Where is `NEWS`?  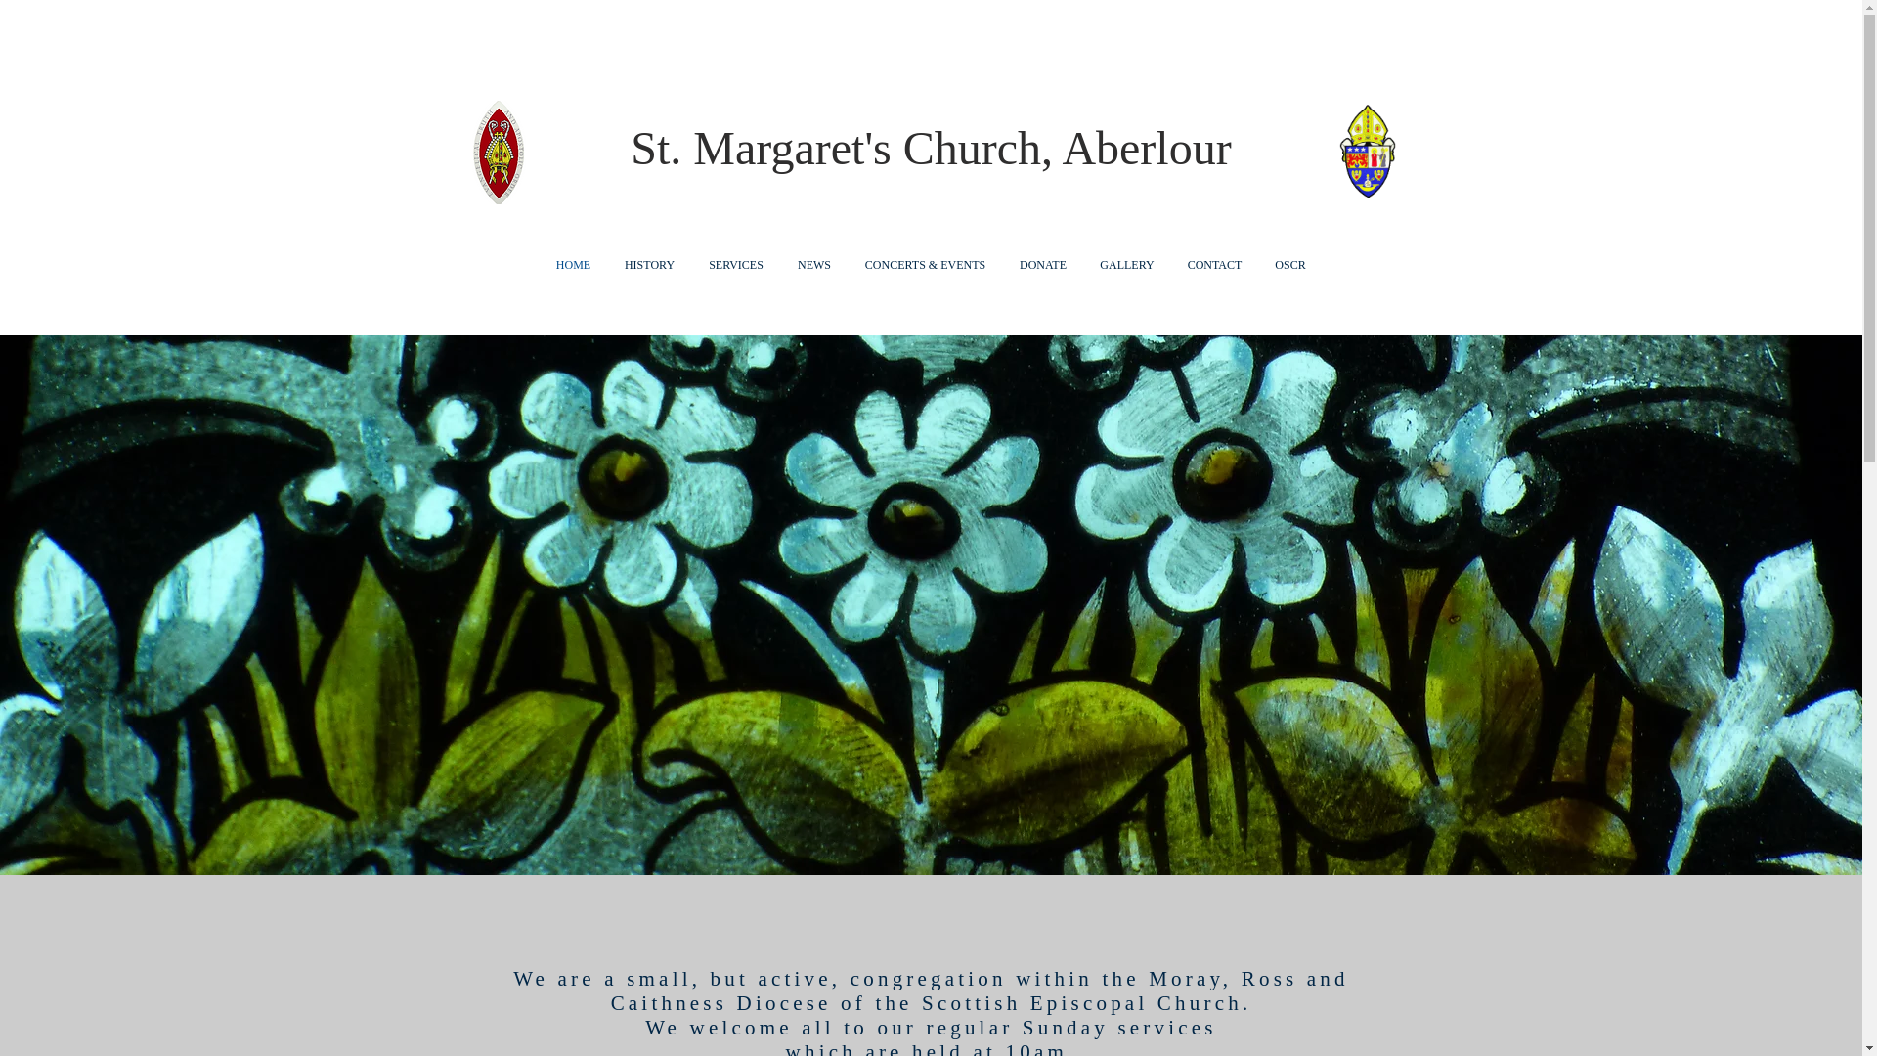
NEWS is located at coordinates (813, 265).